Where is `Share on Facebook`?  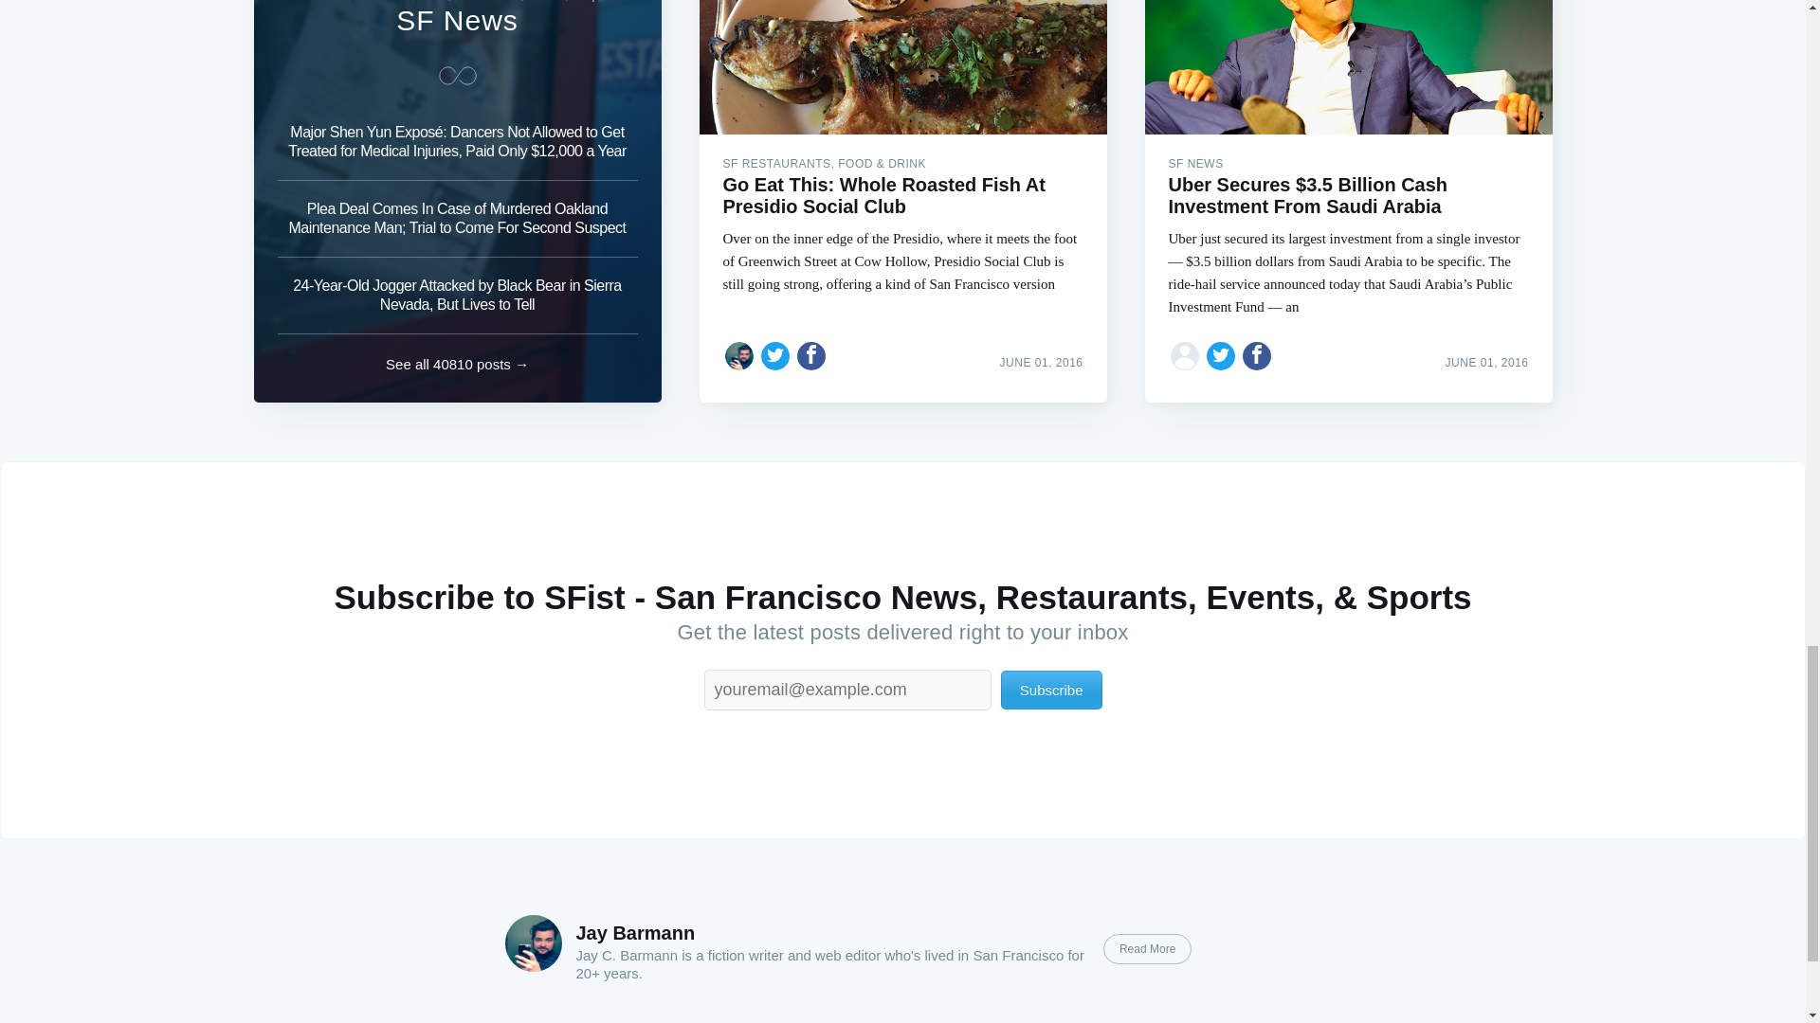 Share on Facebook is located at coordinates (1257, 356).